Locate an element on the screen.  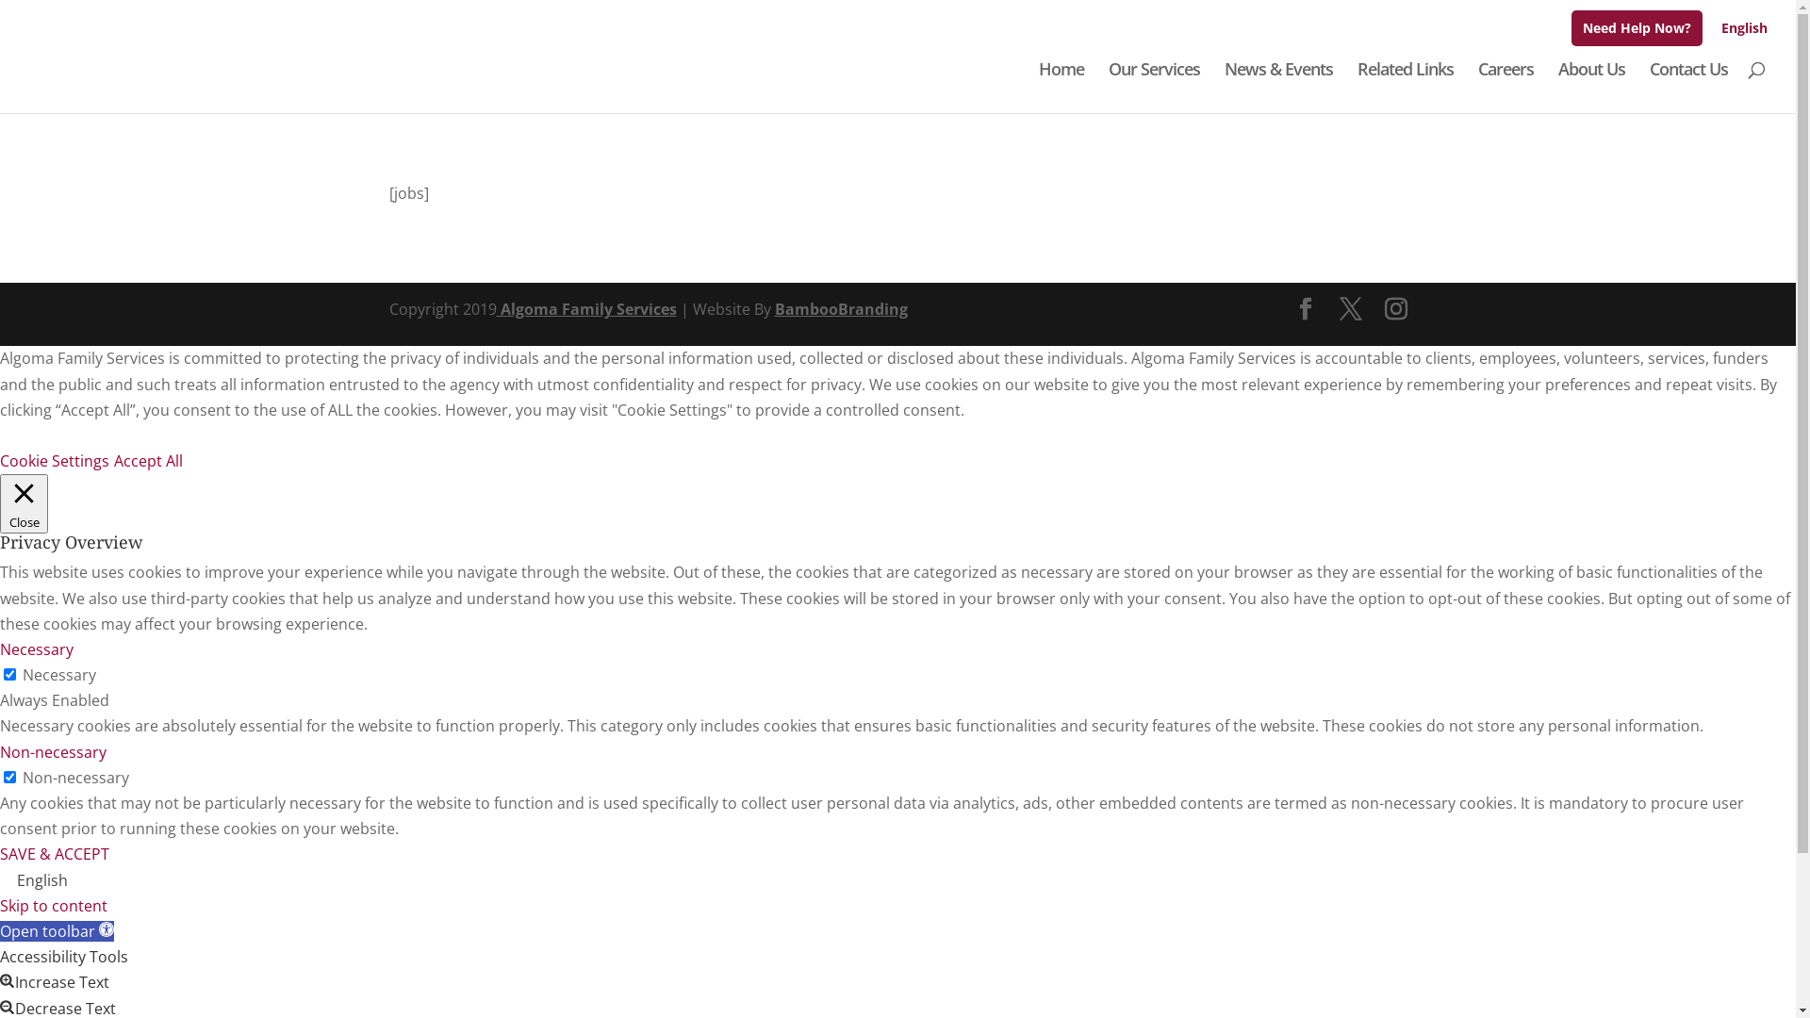
SAVE & ACCEPT is located at coordinates (55, 854).